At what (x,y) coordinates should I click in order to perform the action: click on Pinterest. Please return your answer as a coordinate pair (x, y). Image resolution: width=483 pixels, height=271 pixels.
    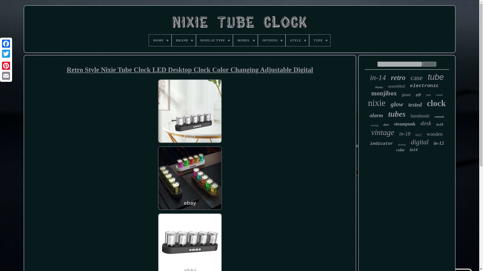
    Looking at the image, I should click on (6, 65).